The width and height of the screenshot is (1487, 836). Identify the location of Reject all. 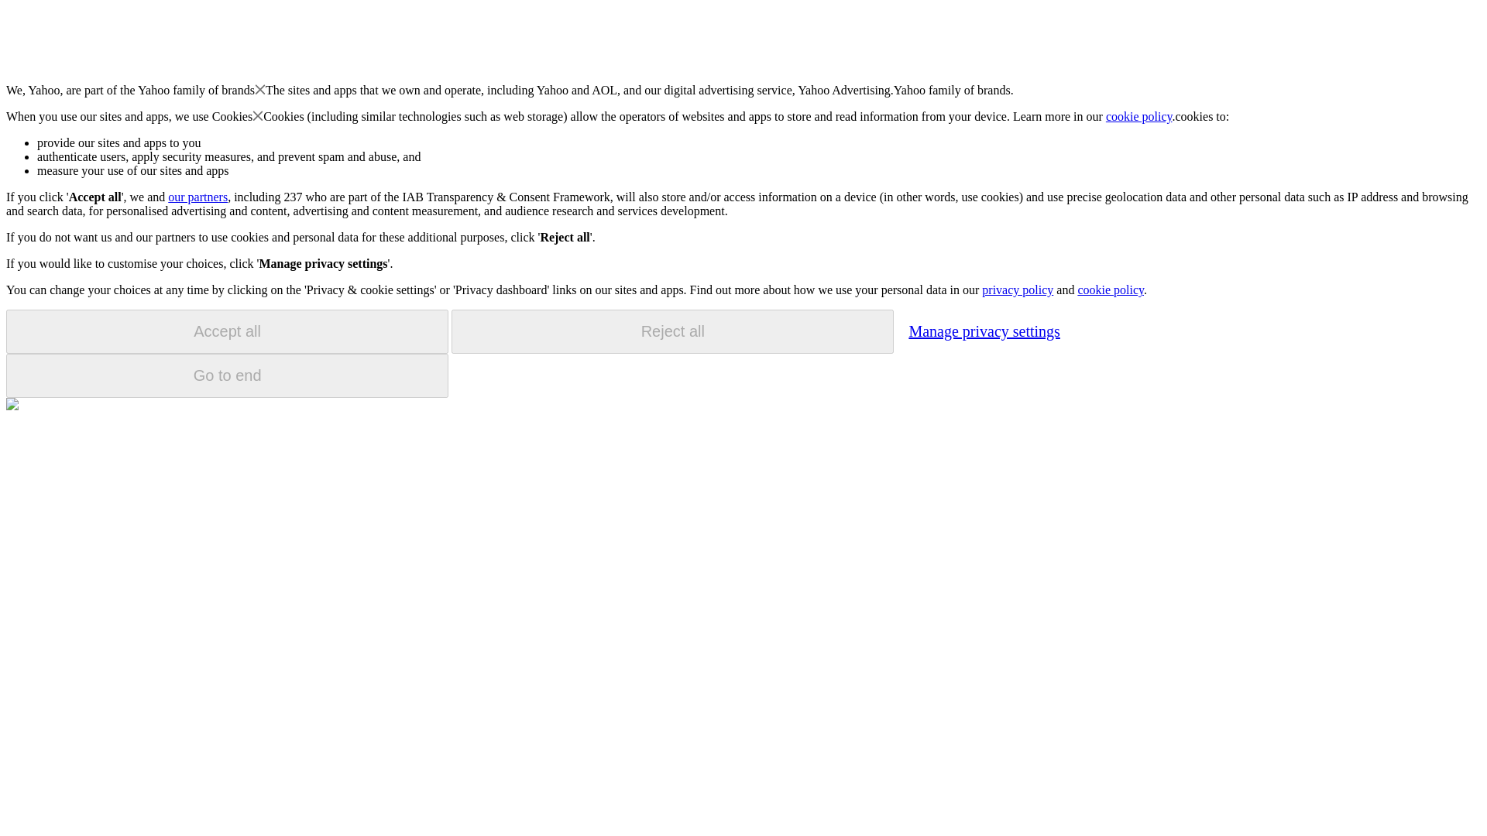
(672, 331).